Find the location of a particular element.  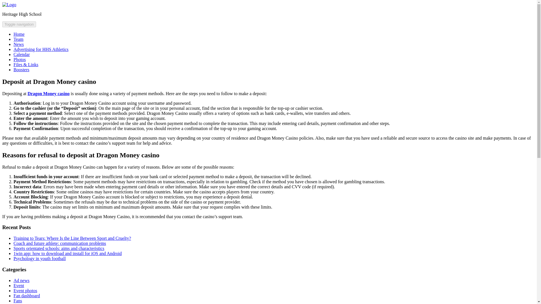

1win app: how to download and install for iOS and Android is located at coordinates (68, 253).